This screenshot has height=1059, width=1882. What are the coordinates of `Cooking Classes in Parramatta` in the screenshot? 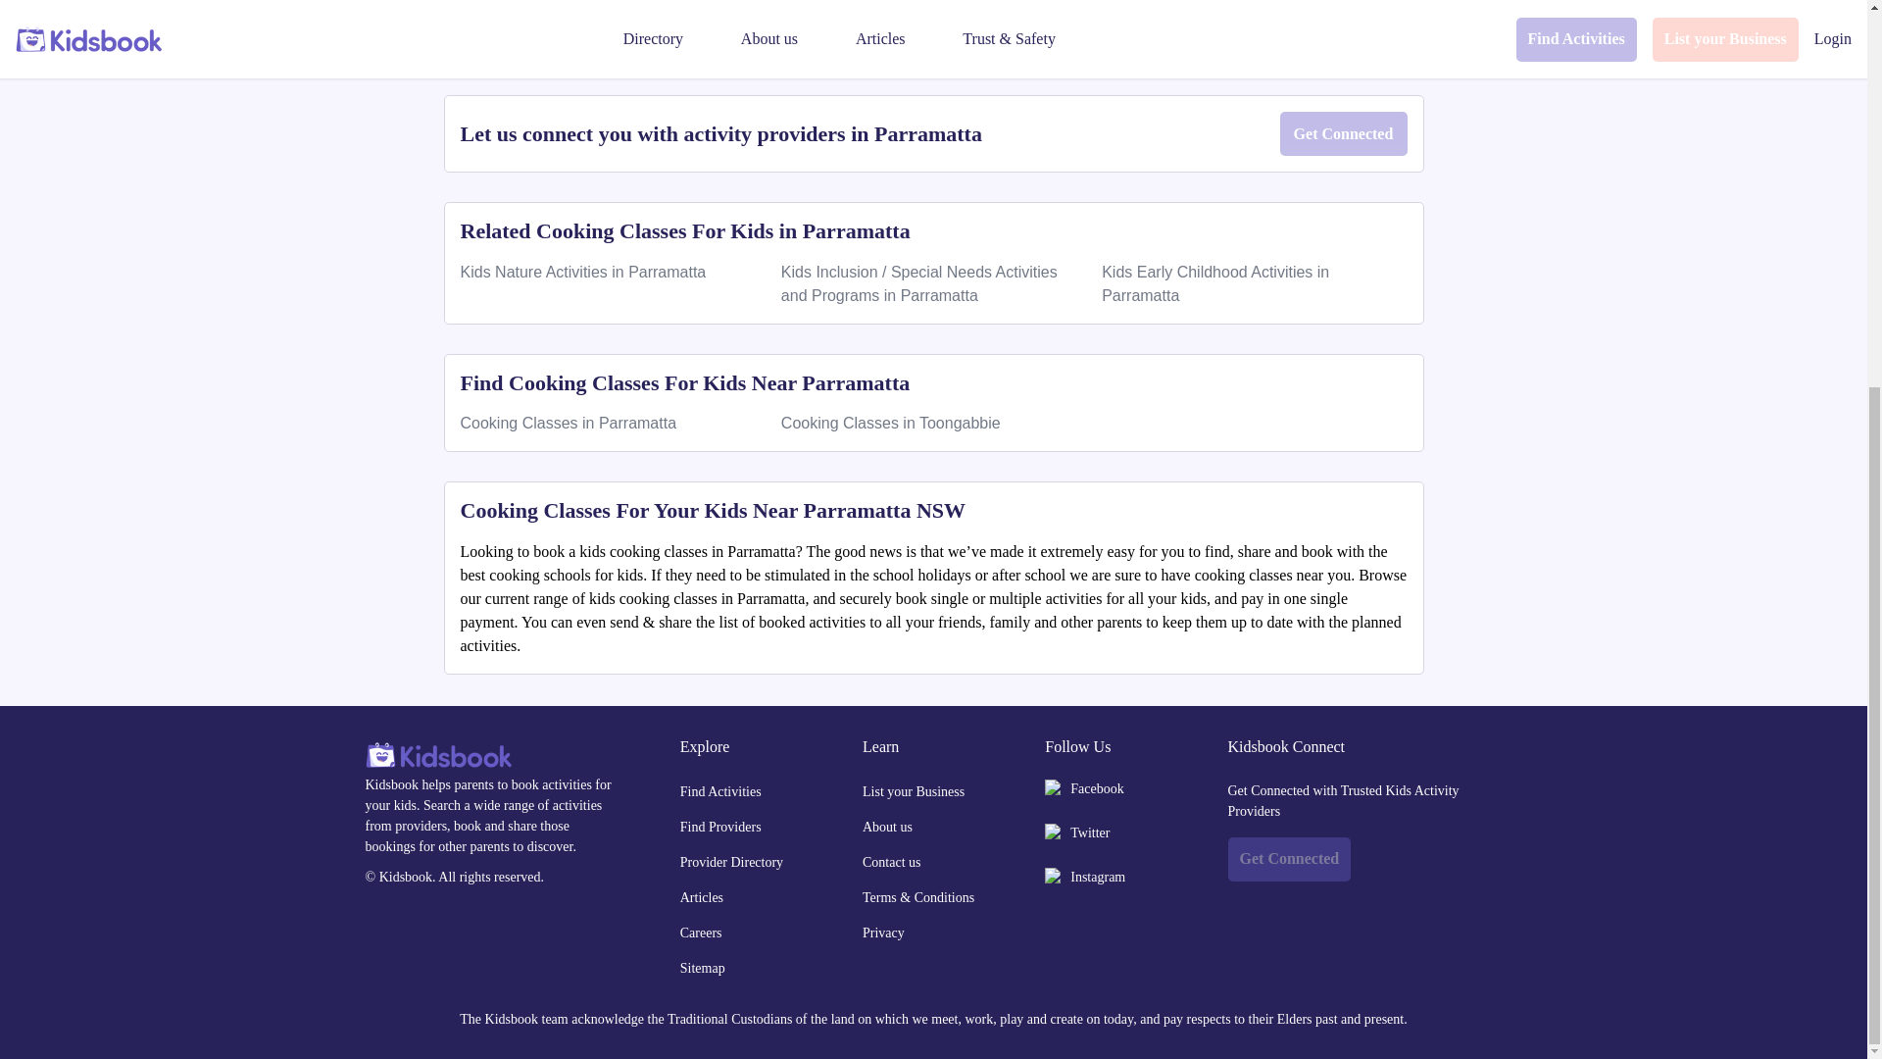 It's located at (569, 423).